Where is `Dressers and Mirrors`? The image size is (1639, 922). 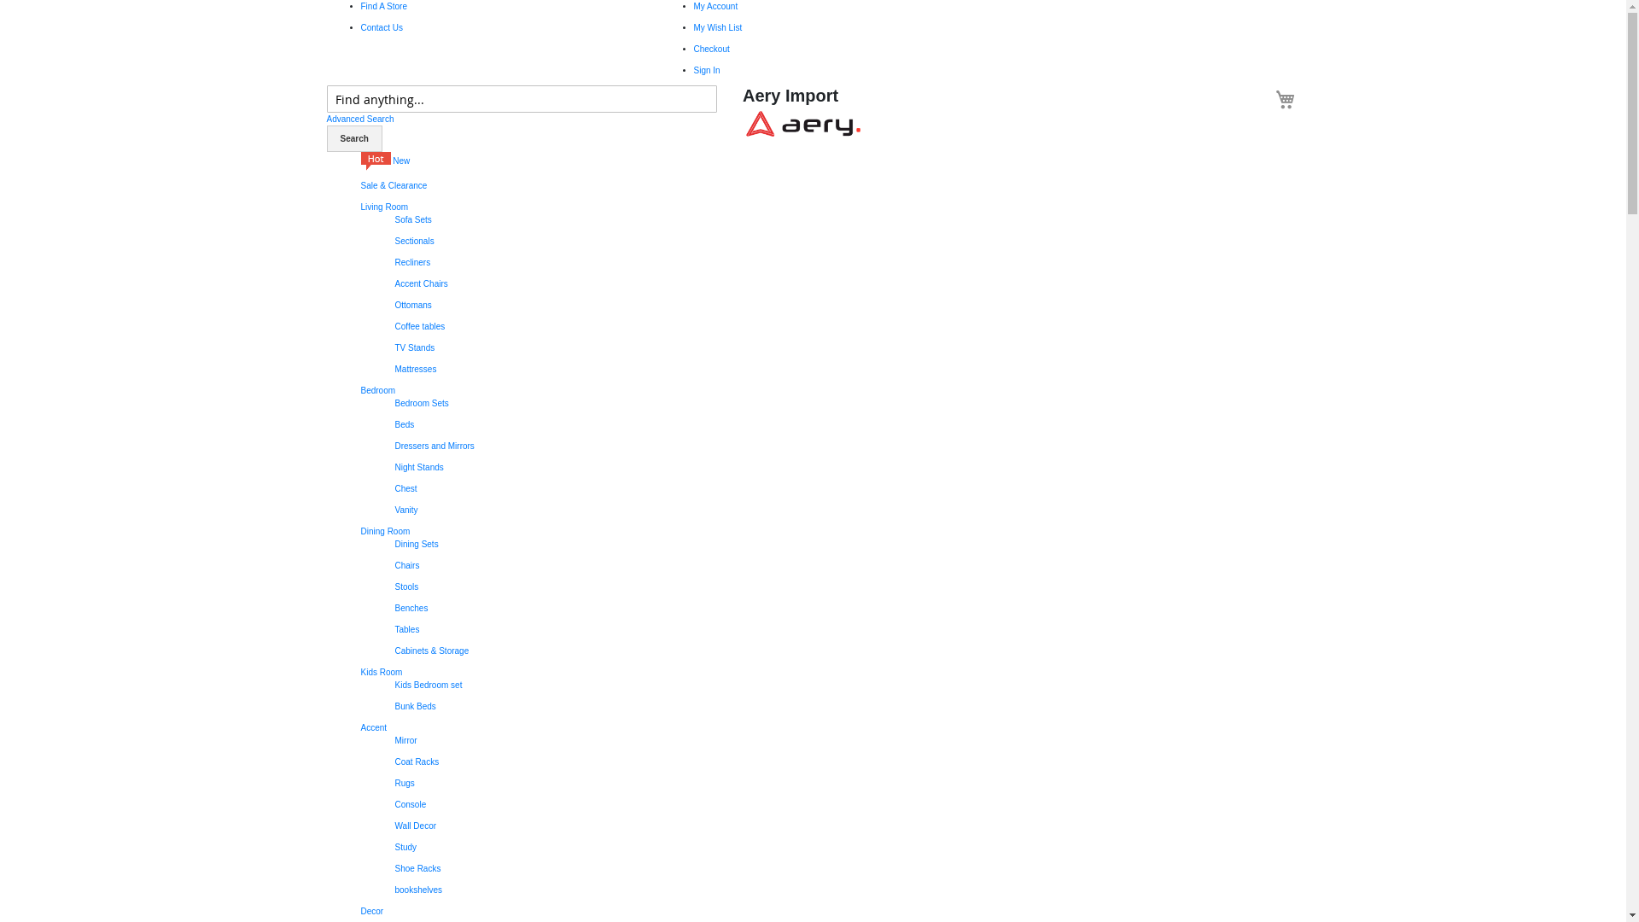
Dressers and Mirrors is located at coordinates (434, 446).